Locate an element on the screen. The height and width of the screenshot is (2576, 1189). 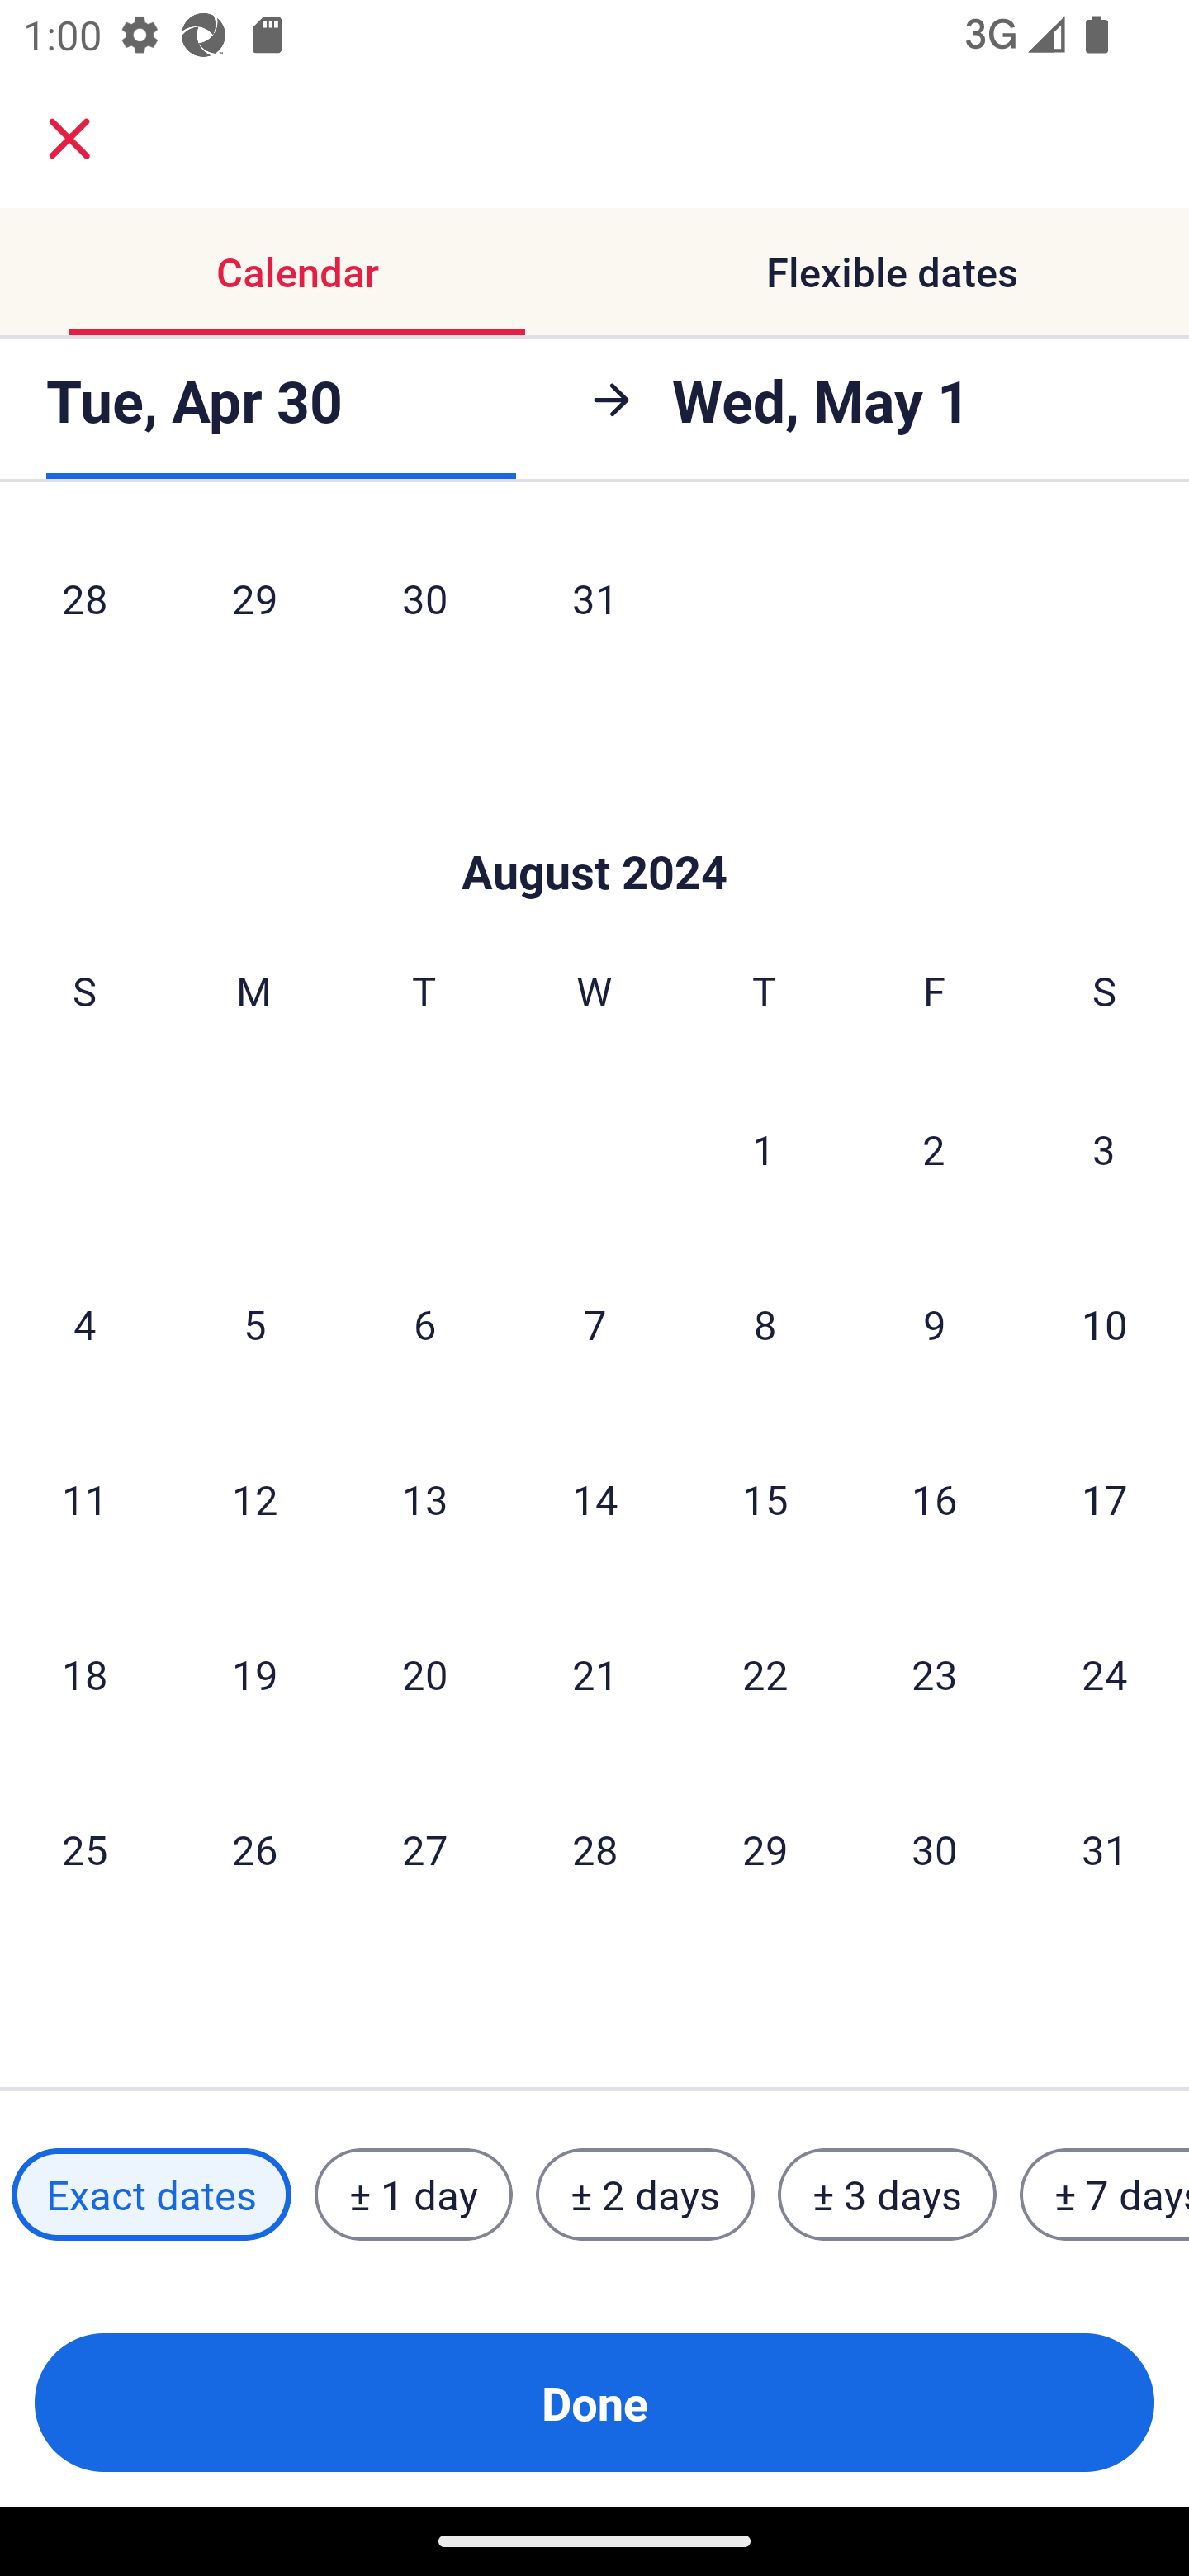
± 3 days is located at coordinates (887, 2195).